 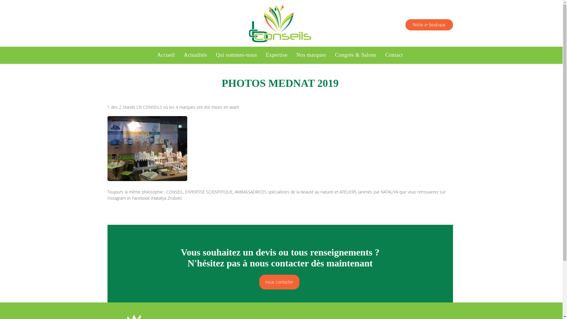 What do you see at coordinates (394, 55) in the screenshot?
I see `Contact` at bounding box center [394, 55].